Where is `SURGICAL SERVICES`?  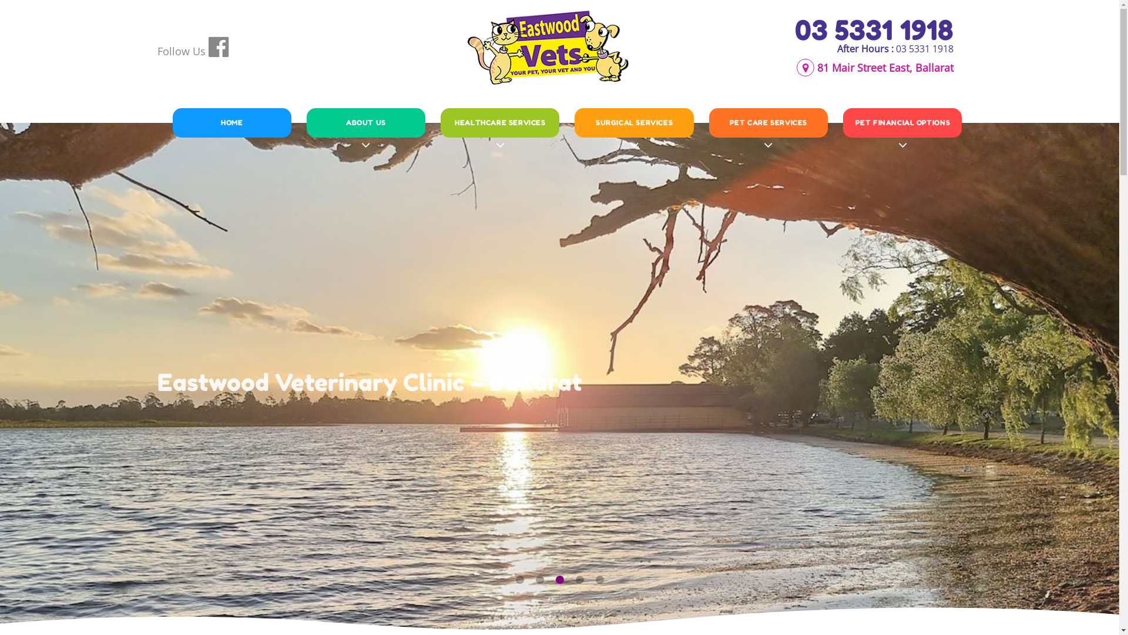
SURGICAL SERVICES is located at coordinates (634, 123).